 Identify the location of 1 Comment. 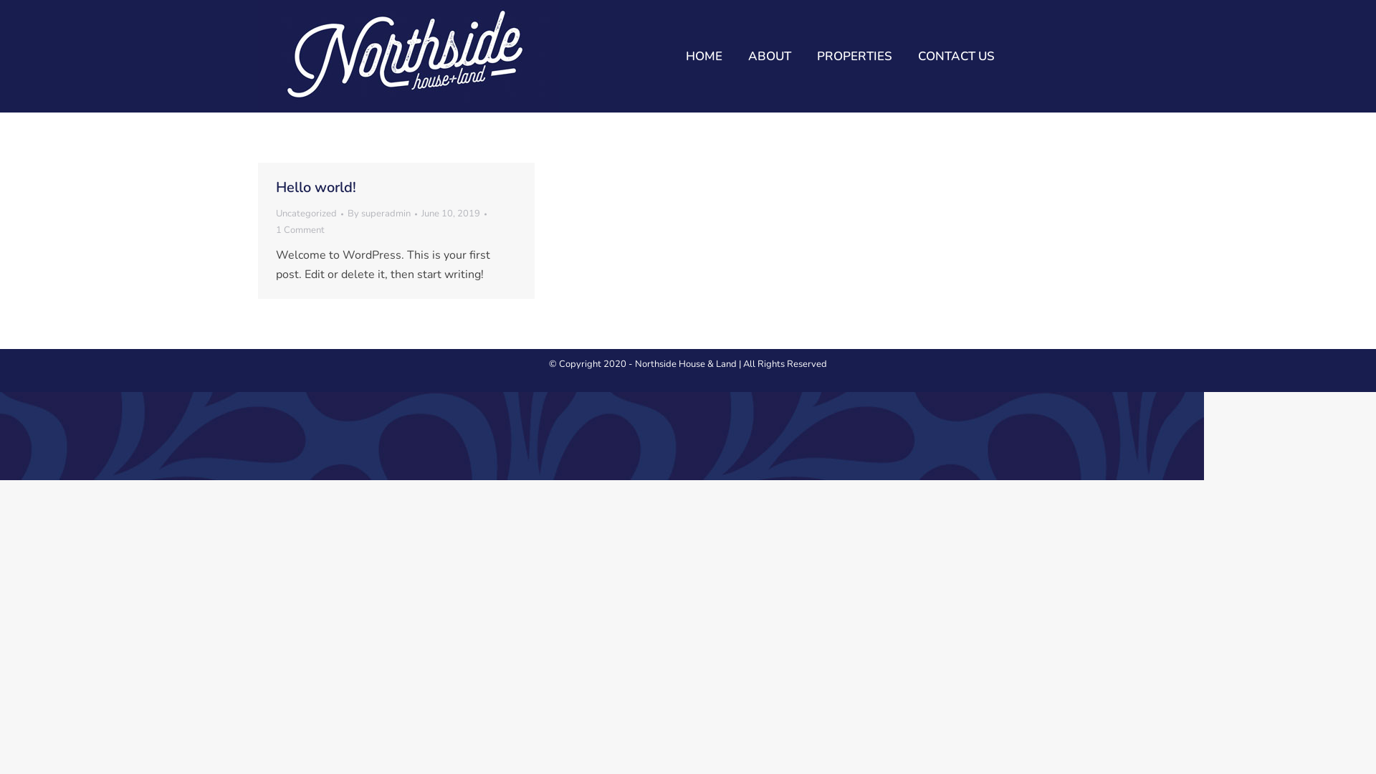
(300, 231).